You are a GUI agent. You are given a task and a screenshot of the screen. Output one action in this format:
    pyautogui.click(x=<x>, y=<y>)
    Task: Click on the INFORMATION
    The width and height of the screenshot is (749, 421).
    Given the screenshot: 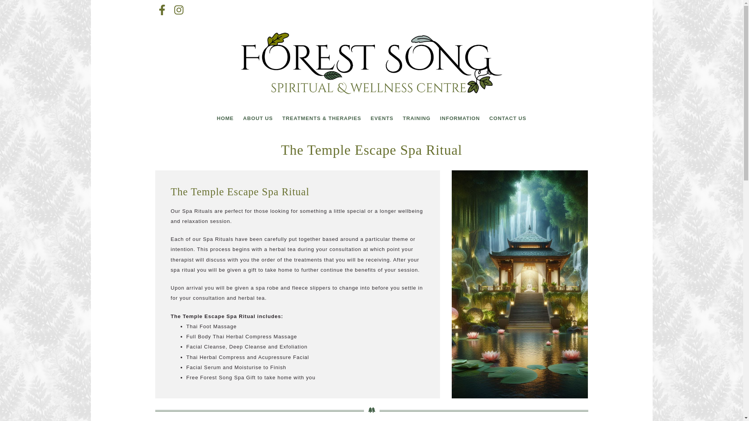 What is the action you would take?
    pyautogui.click(x=460, y=118)
    